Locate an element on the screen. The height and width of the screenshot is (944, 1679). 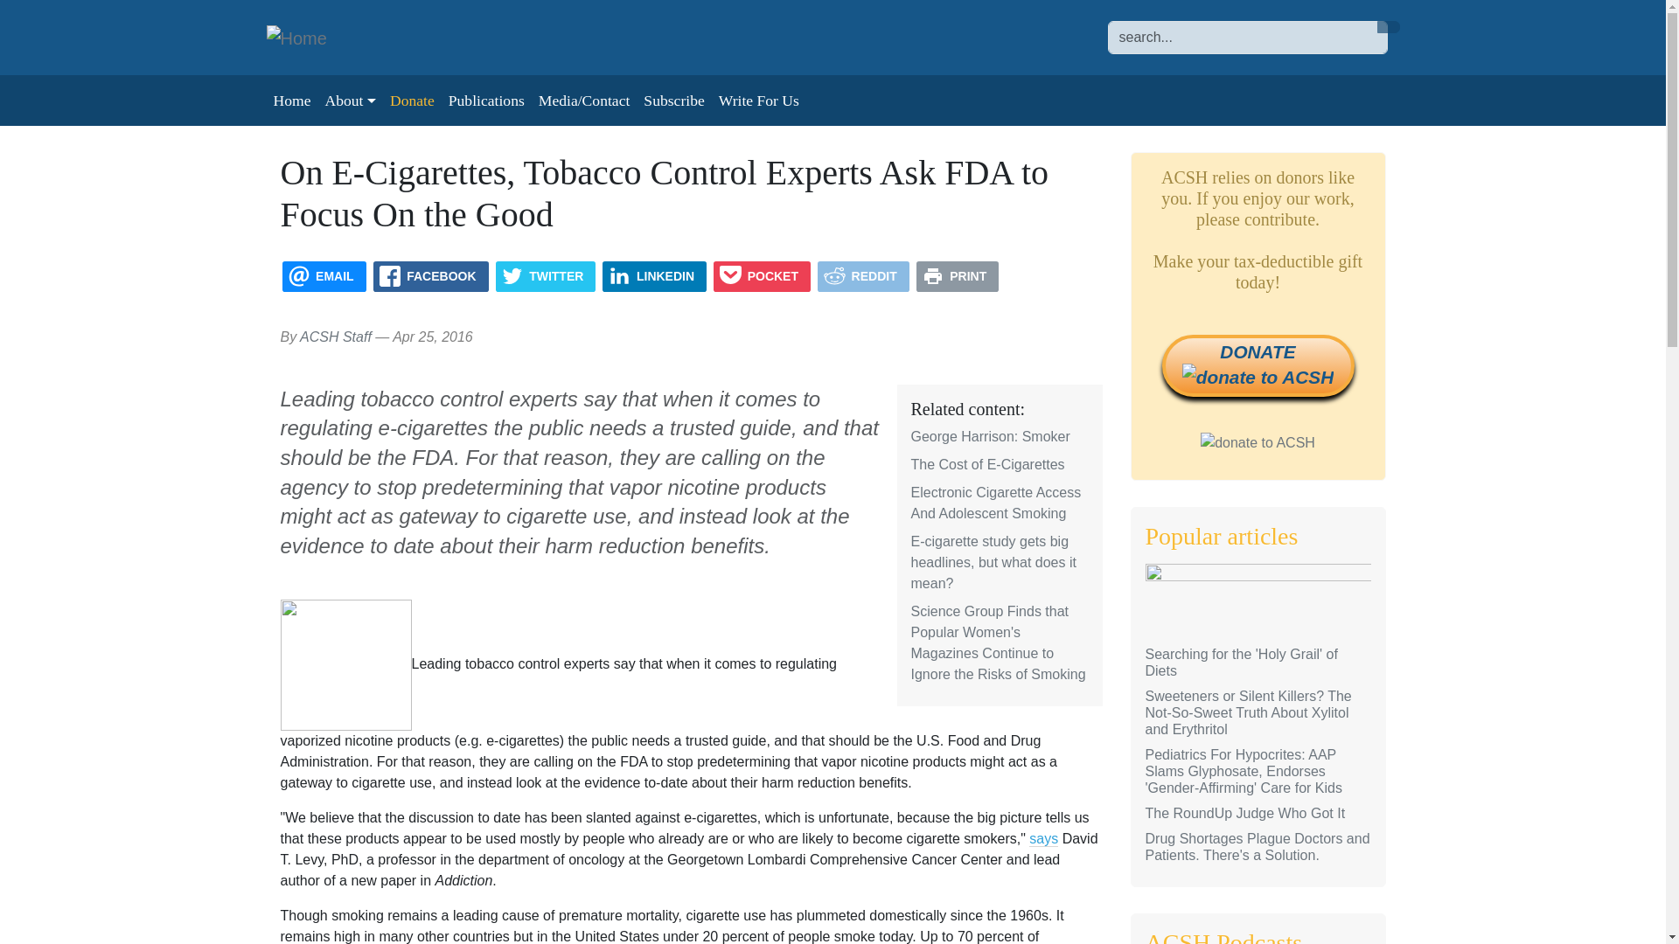
The Cost of E-Cigarettes is located at coordinates (988, 464).